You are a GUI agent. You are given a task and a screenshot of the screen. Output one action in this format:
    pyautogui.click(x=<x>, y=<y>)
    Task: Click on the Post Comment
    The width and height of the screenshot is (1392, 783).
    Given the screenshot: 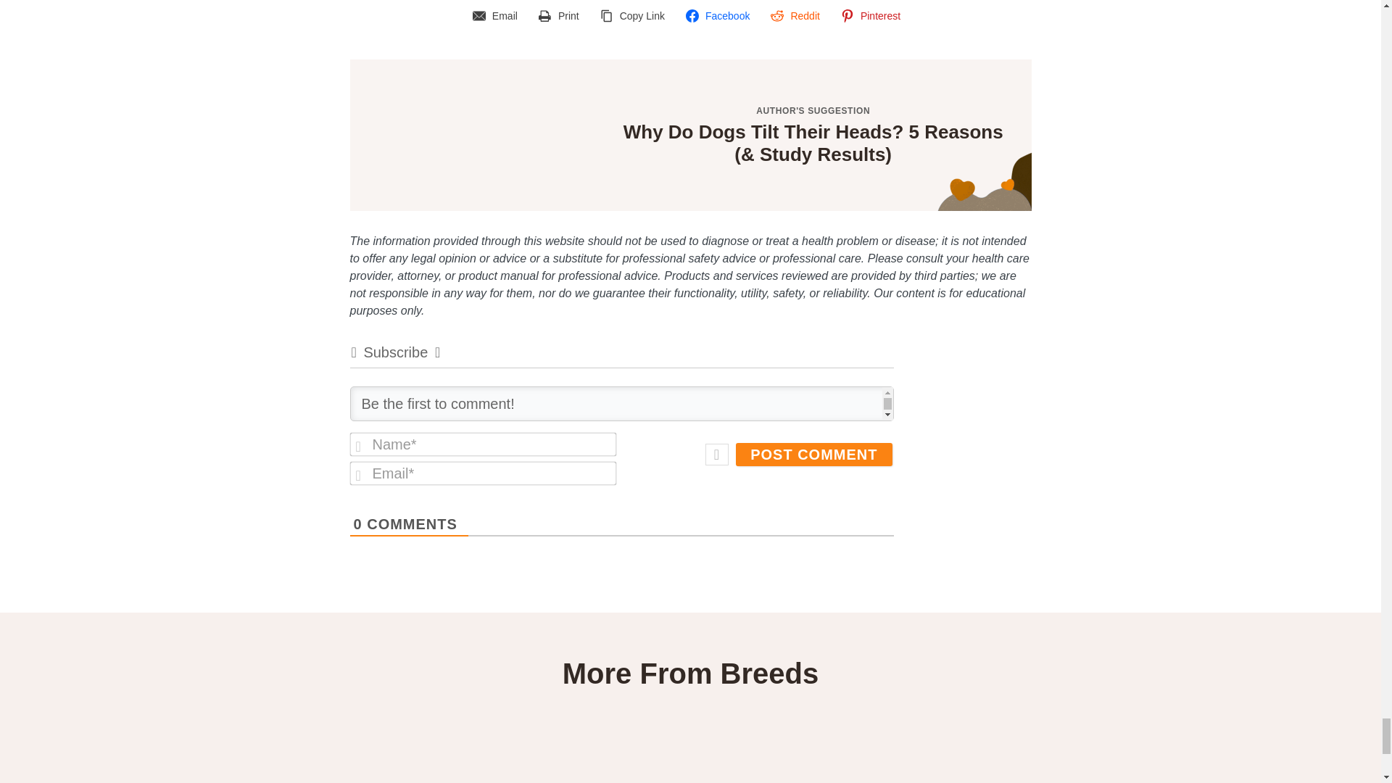 What is the action you would take?
    pyautogui.click(x=813, y=454)
    